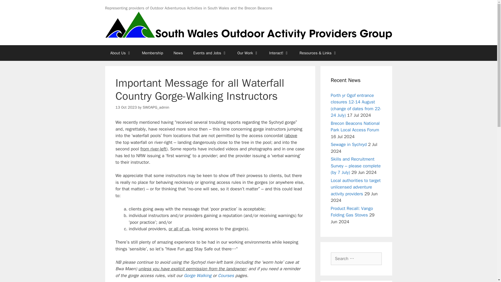 This screenshot has height=282, width=501. Describe the element at coordinates (248, 53) in the screenshot. I see `Our Work` at that location.